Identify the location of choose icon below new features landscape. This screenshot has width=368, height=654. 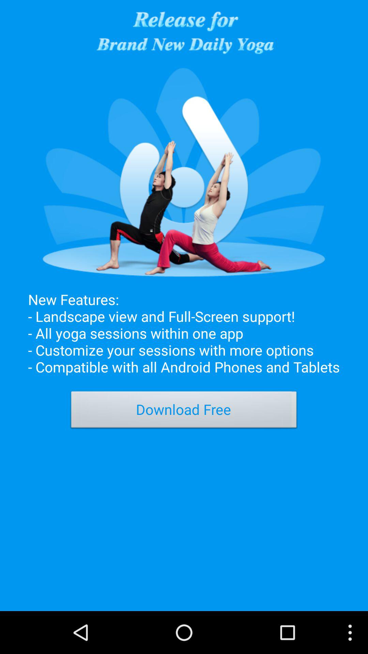
(184, 411).